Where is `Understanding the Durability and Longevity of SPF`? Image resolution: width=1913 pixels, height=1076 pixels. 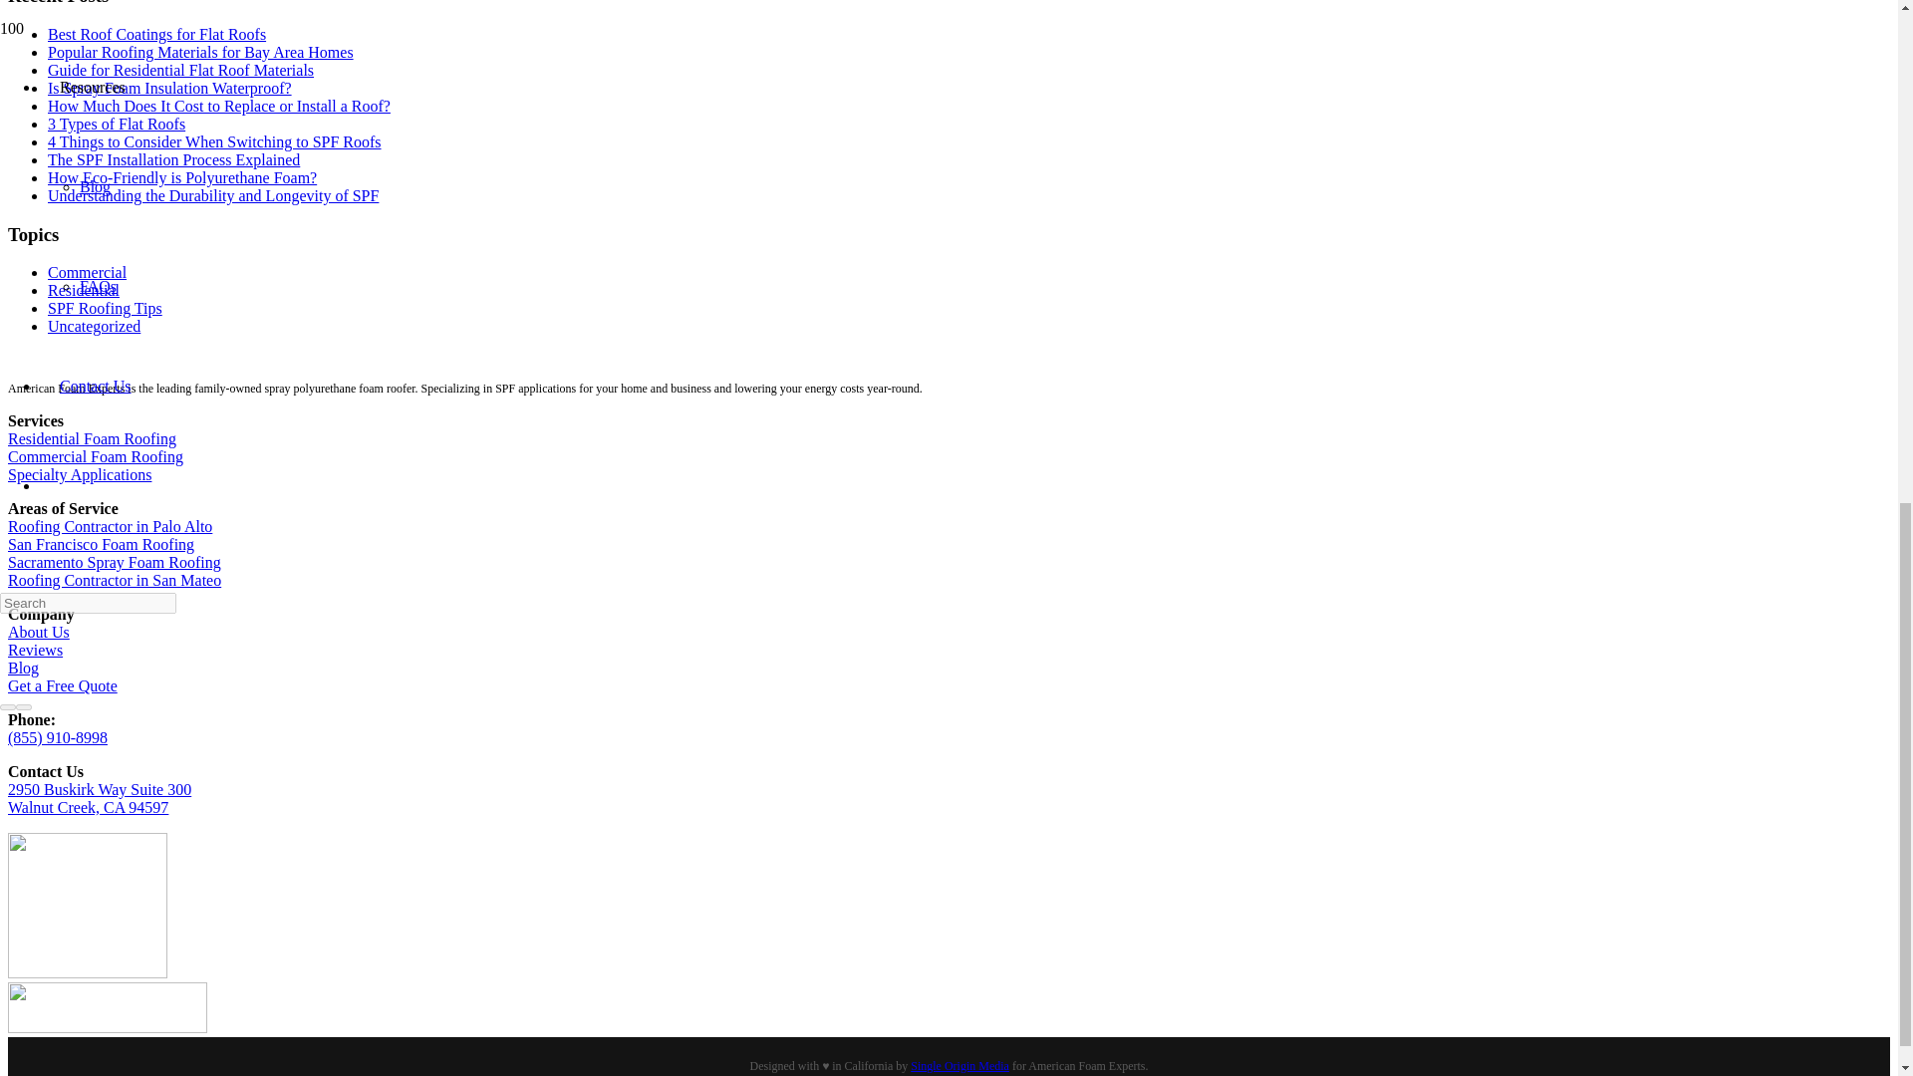 Understanding the Durability and Longevity of SPF is located at coordinates (213, 195).